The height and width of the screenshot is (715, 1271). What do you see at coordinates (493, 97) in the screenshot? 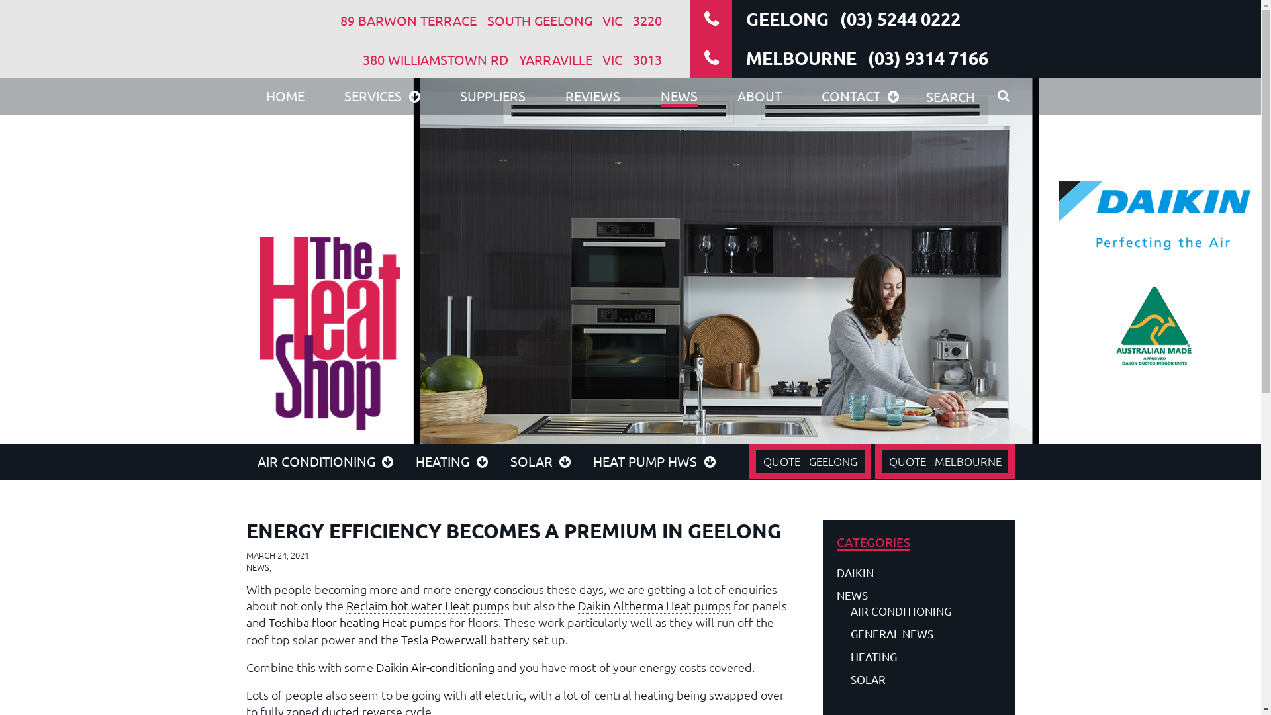
I see `SUPPLIERS` at bounding box center [493, 97].